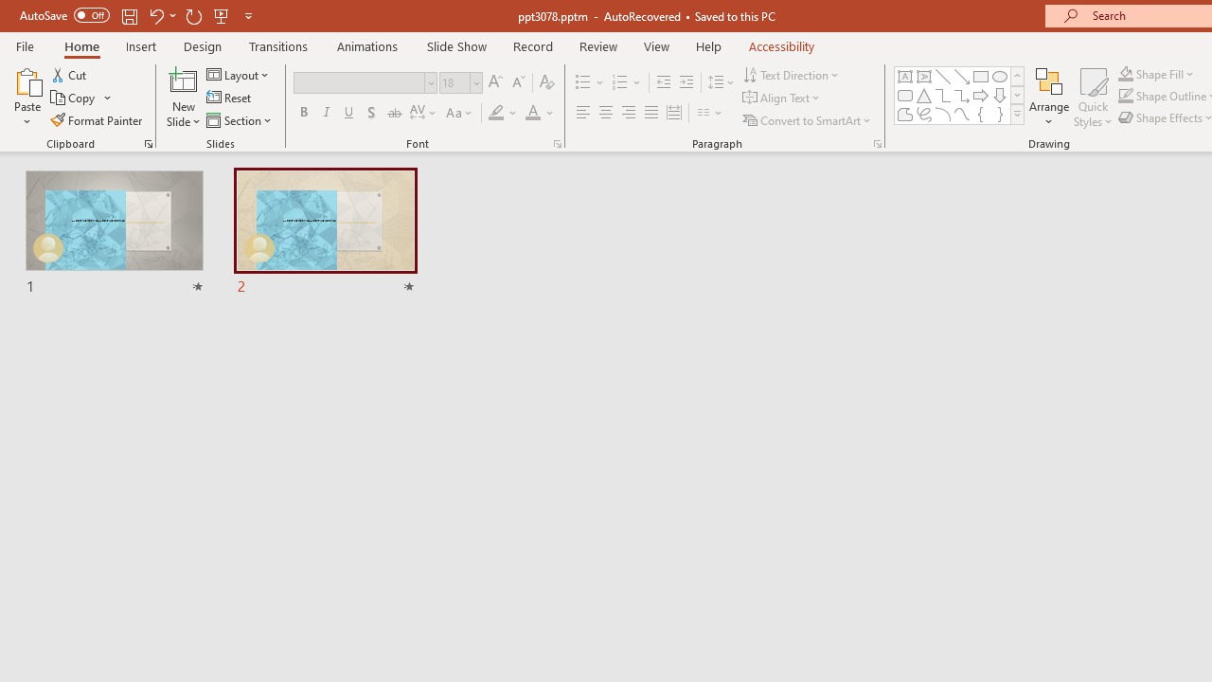 Image resolution: width=1212 pixels, height=682 pixels. Describe the element at coordinates (943, 76) in the screenshot. I see `Line` at that location.